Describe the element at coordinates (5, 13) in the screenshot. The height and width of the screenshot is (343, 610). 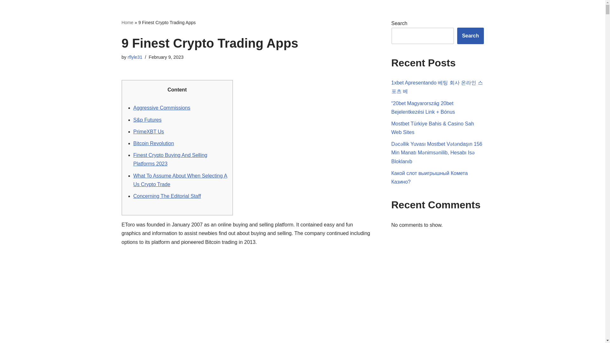
I see `Skip to content` at that location.